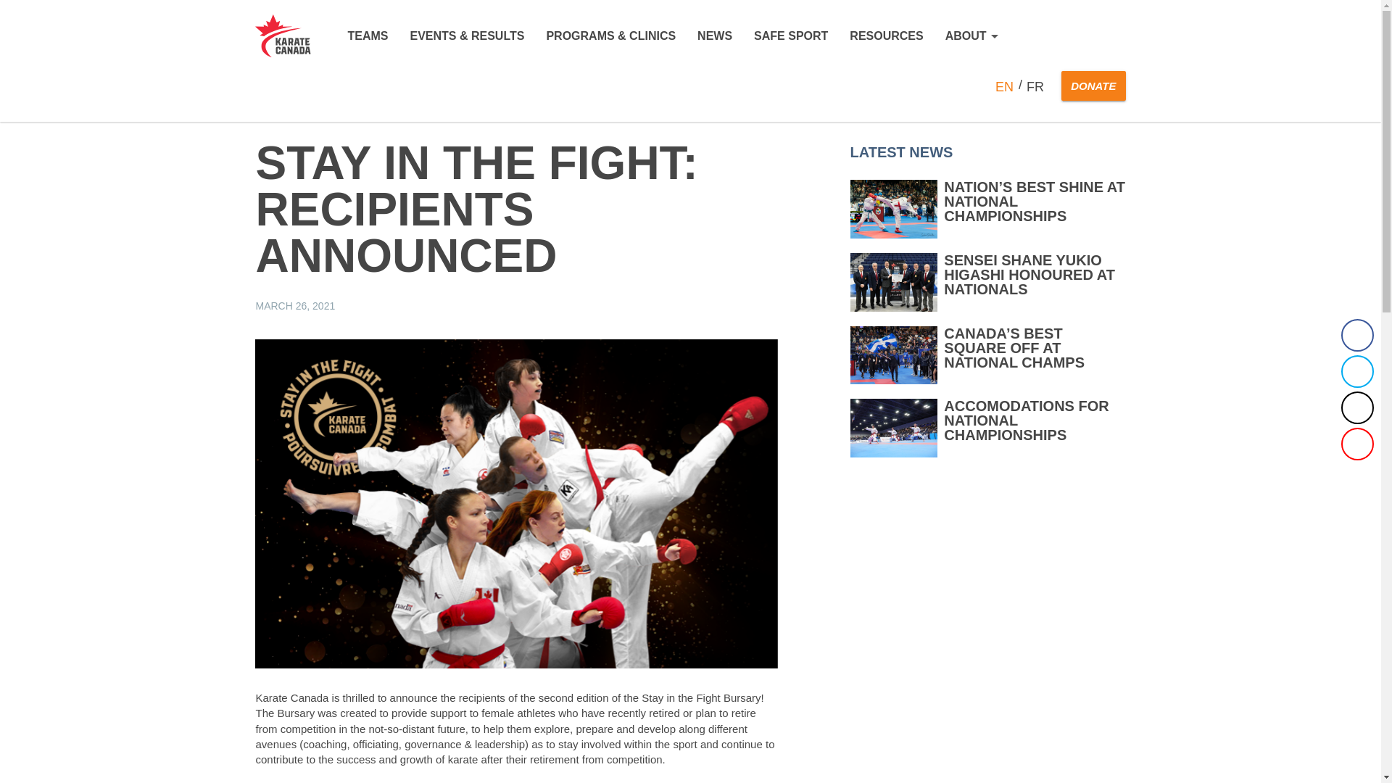 The height and width of the screenshot is (783, 1392). What do you see at coordinates (714, 36) in the screenshot?
I see `NEWS` at bounding box center [714, 36].